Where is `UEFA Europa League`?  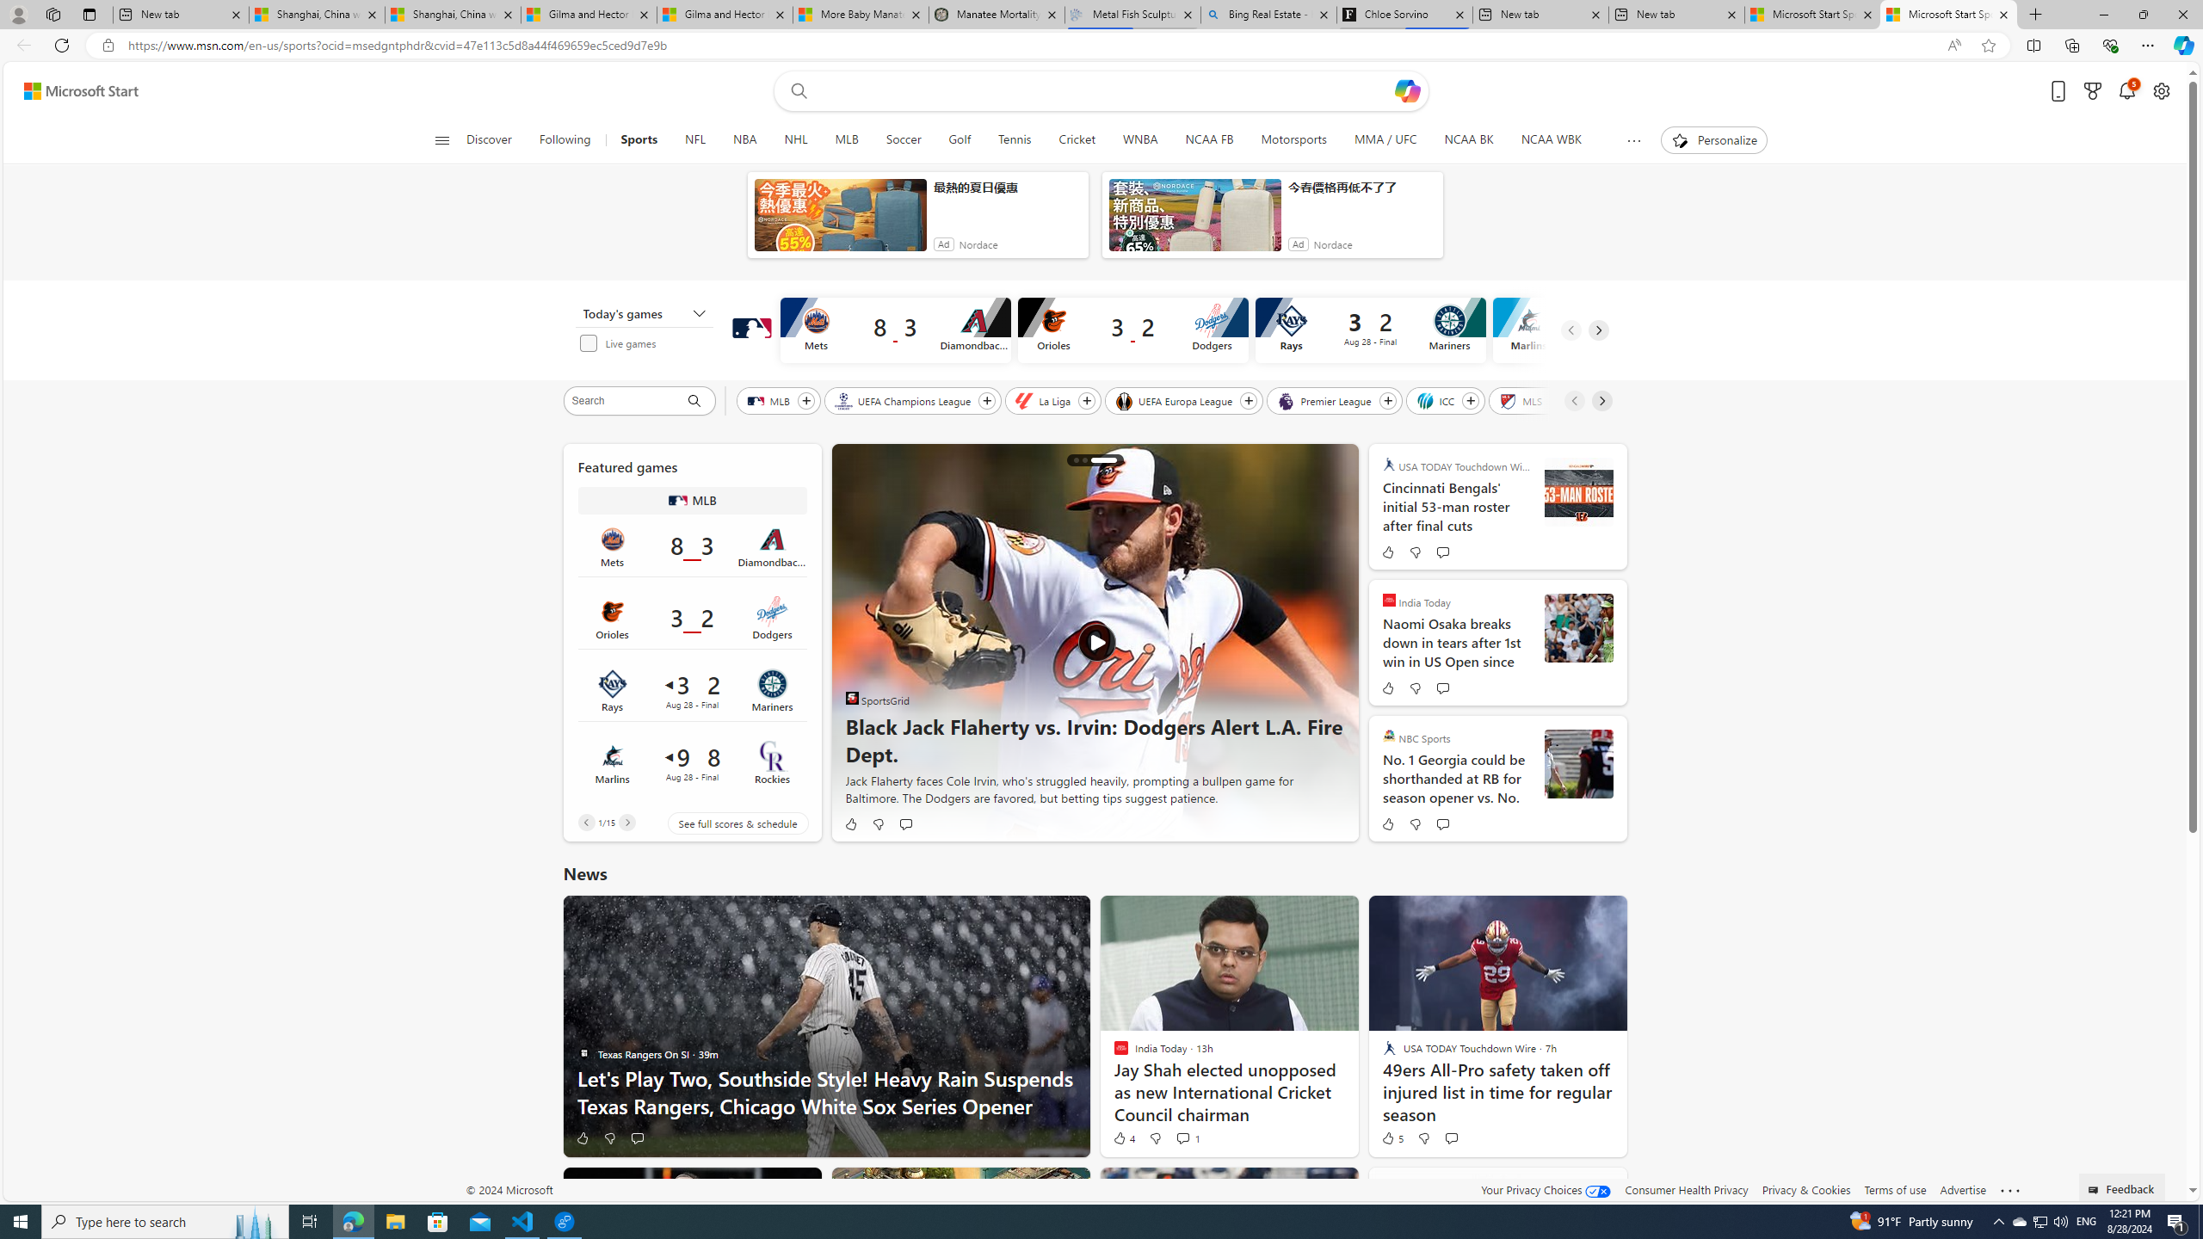
UEFA Europa League is located at coordinates (1176, 400).